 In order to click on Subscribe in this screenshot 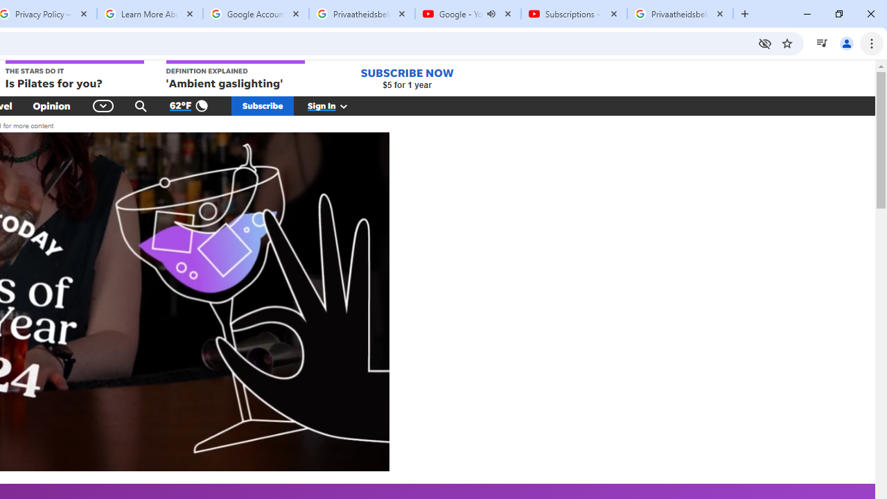, I will do `click(263, 105)`.